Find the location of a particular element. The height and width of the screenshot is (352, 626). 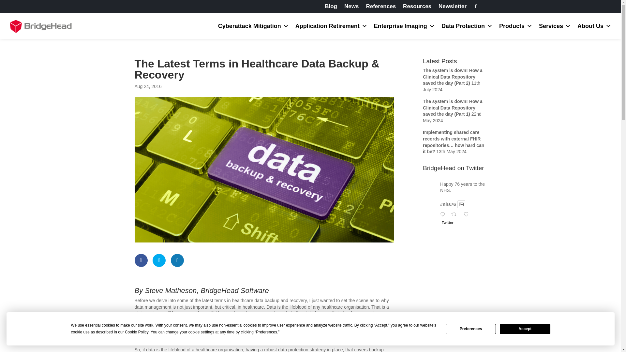

Preferences is located at coordinates (471, 329).